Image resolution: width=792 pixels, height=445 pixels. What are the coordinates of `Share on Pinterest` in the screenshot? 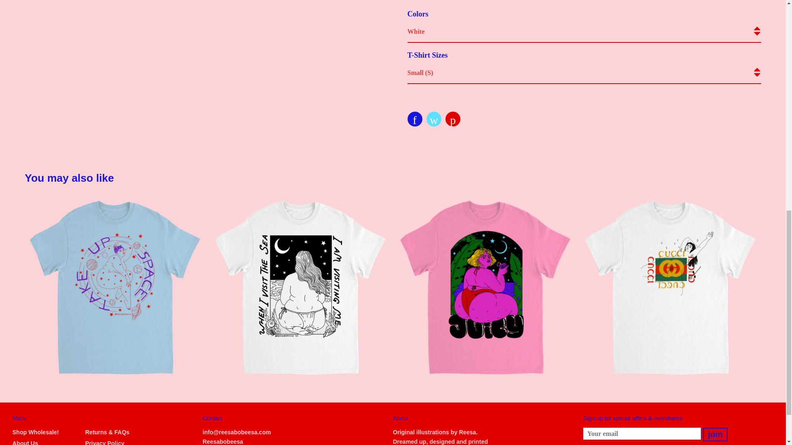 It's located at (453, 119).